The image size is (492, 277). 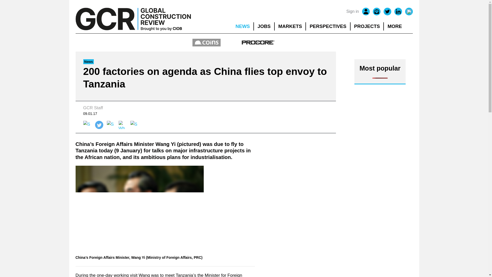 What do you see at coordinates (264, 26) in the screenshot?
I see `JOBS` at bounding box center [264, 26].